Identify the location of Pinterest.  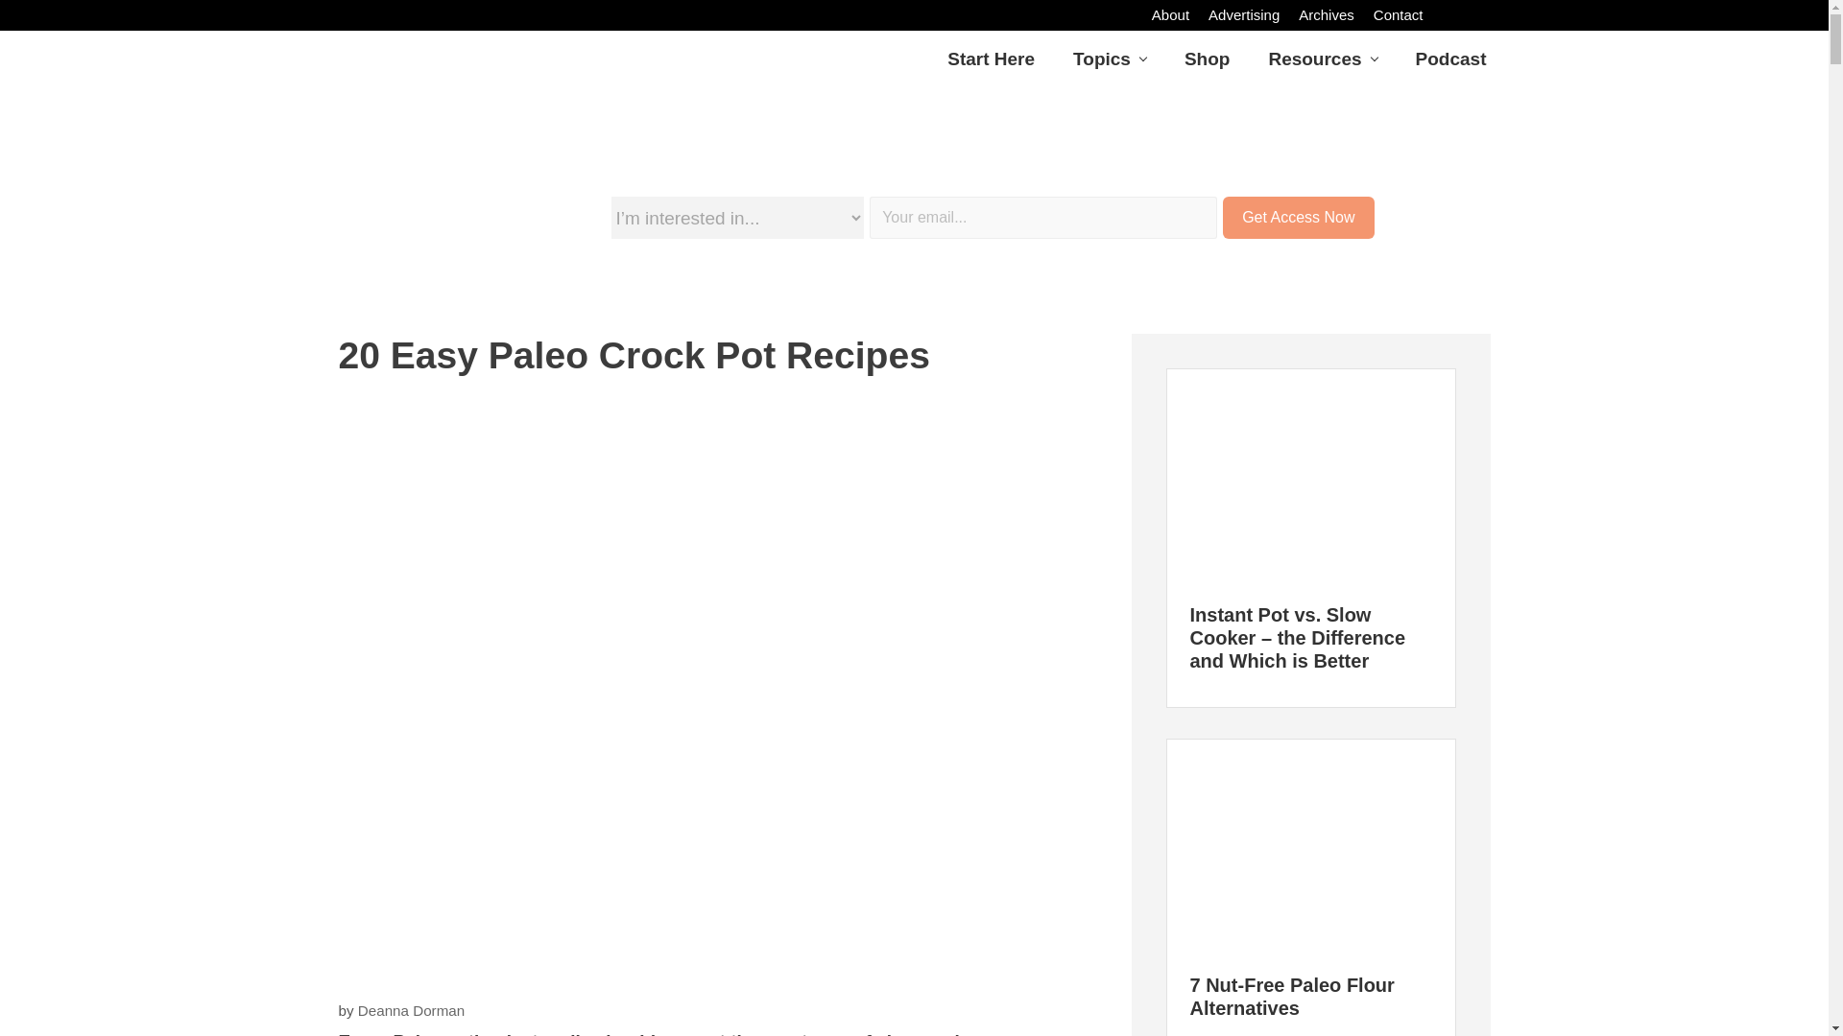
(1463, 13).